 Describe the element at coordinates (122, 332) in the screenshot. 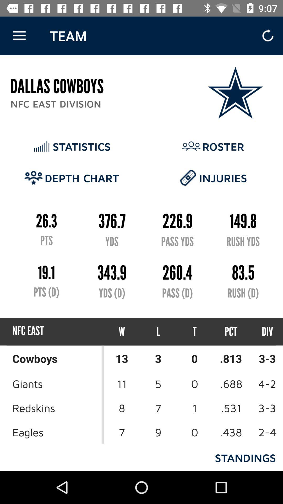

I see `select the icon next to l` at that location.